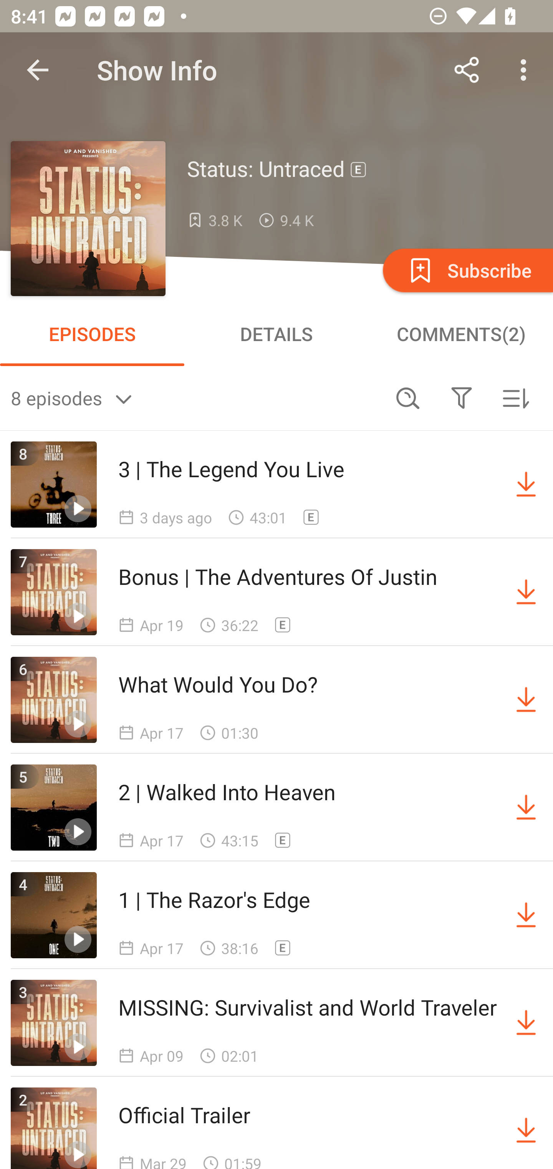 The image size is (553, 1169). What do you see at coordinates (408, 398) in the screenshot?
I see ` Search` at bounding box center [408, 398].